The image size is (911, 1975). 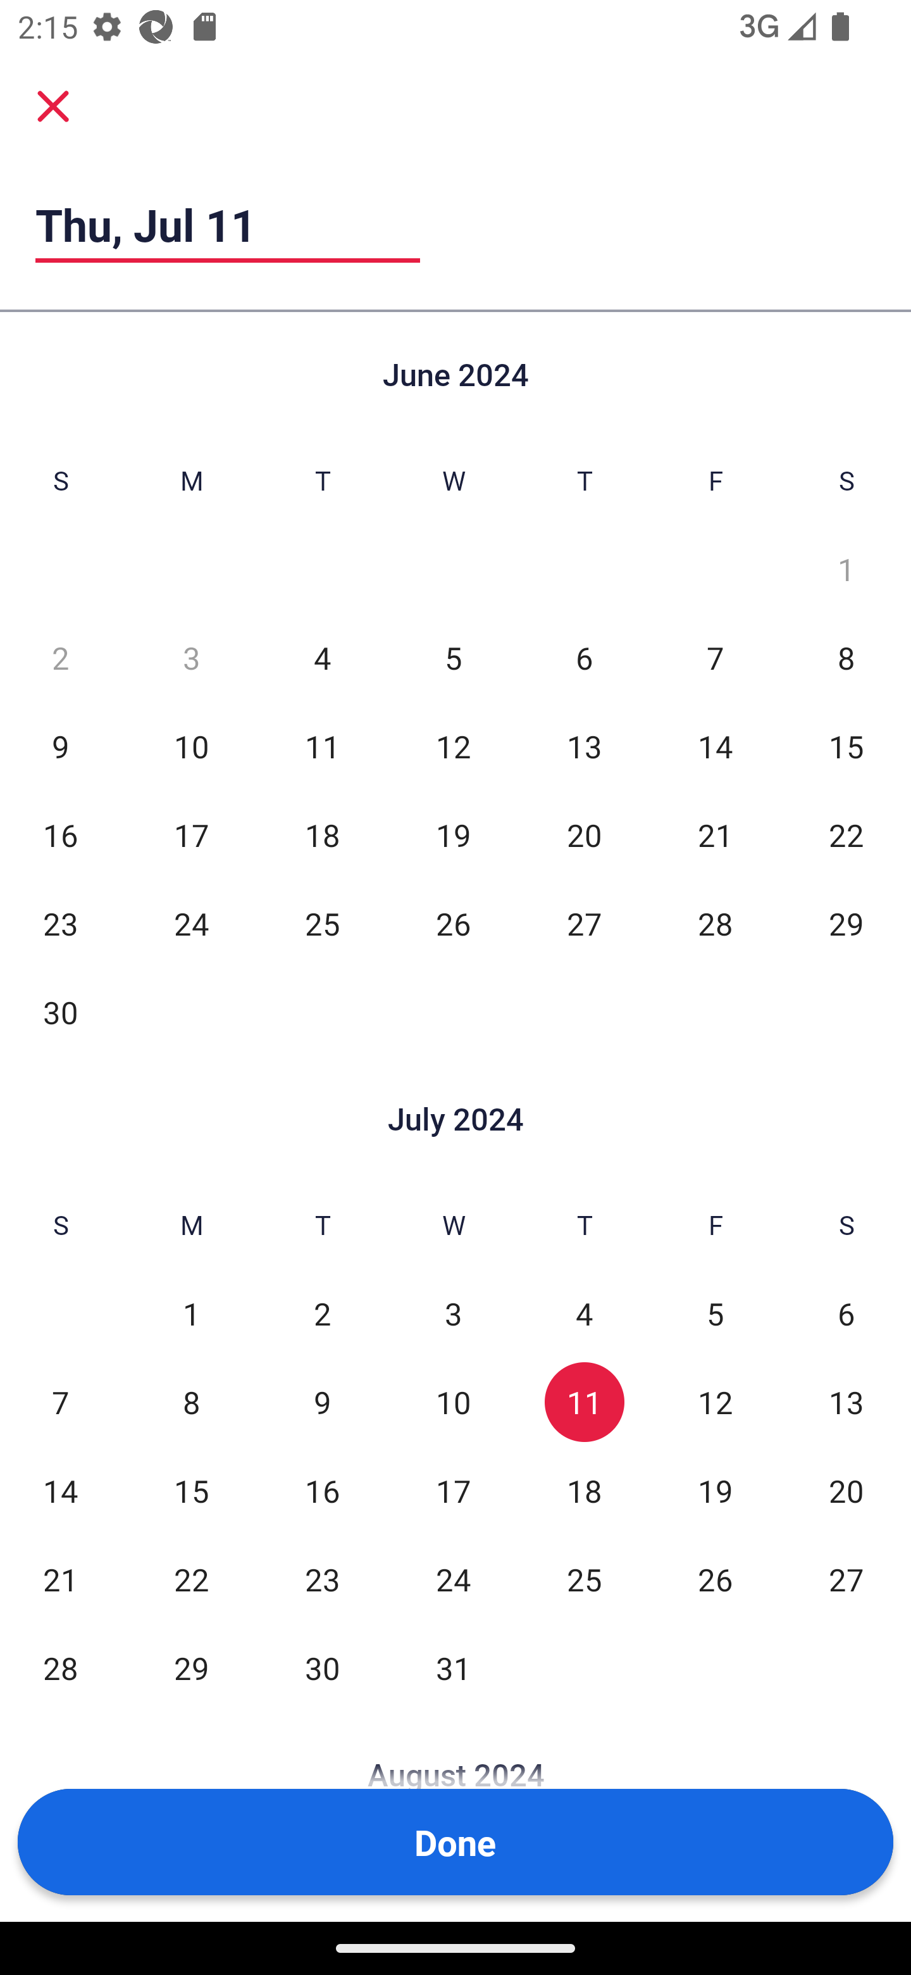 I want to click on 14 Sun, Jul 14, Not Selected, so click(x=60, y=1490).